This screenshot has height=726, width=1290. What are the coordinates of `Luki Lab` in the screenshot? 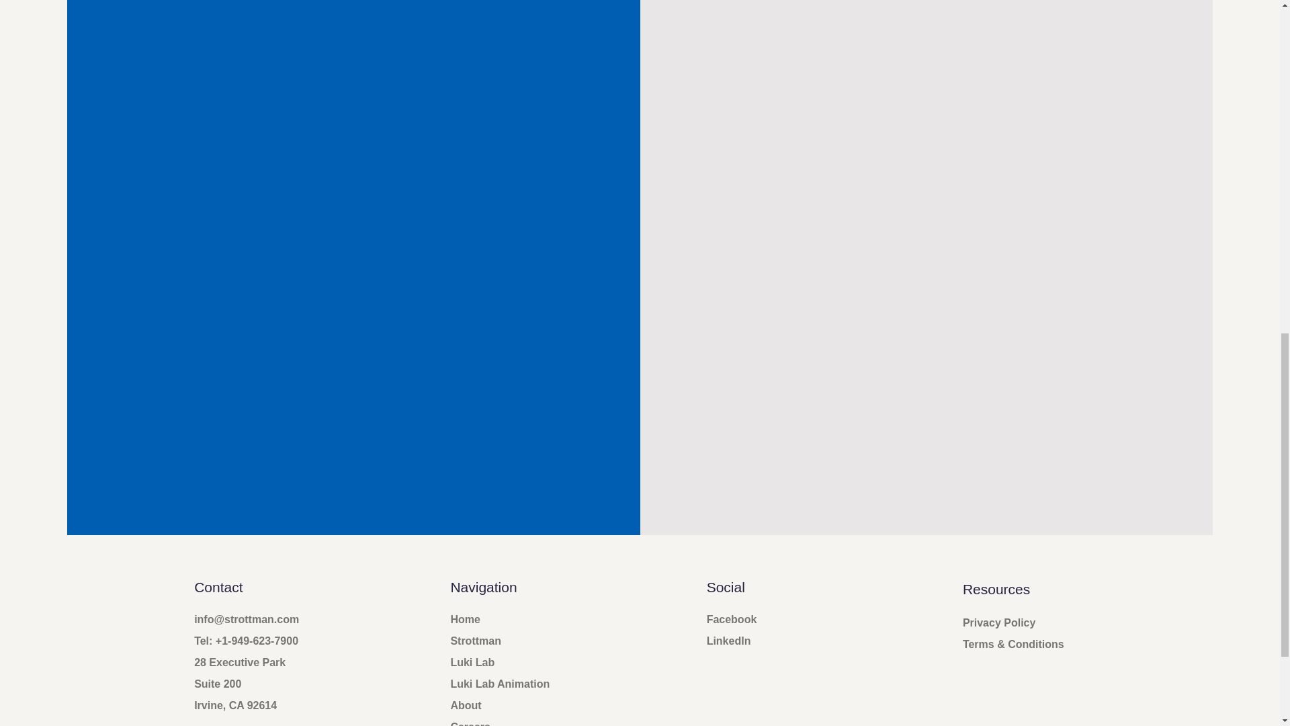 It's located at (472, 662).